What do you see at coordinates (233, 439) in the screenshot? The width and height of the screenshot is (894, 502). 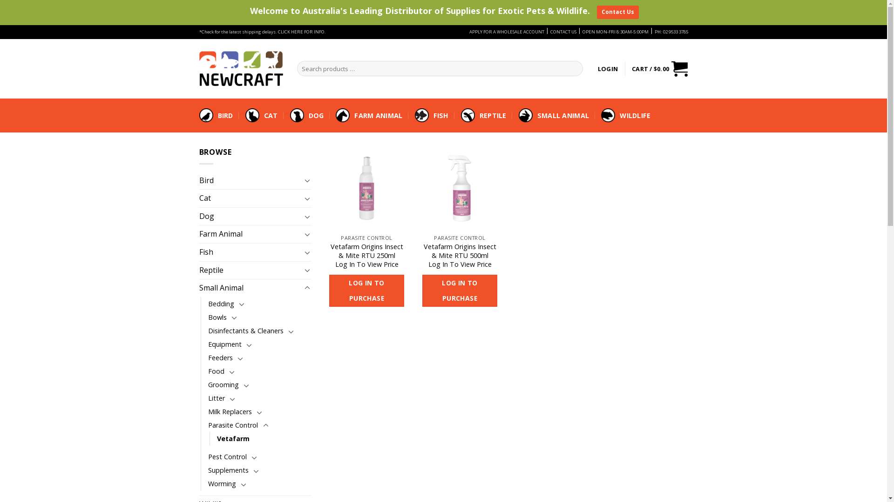 I see `Vetafarm` at bounding box center [233, 439].